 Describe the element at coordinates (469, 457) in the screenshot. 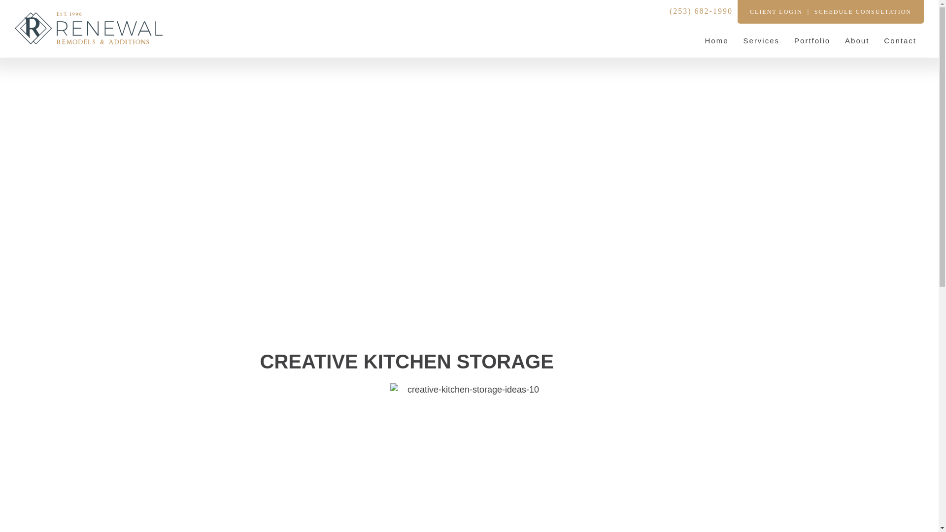

I see `remodelingbyrenewal` at that location.